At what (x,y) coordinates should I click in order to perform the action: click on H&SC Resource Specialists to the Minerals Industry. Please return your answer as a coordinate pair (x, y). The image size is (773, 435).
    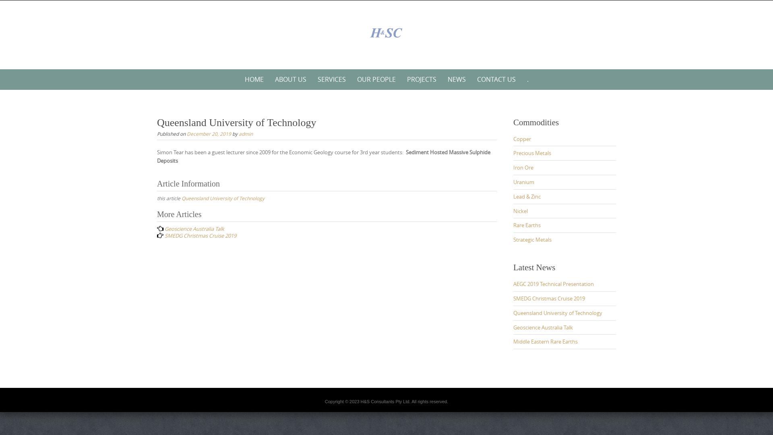
    Looking at the image, I should click on (386, 33).